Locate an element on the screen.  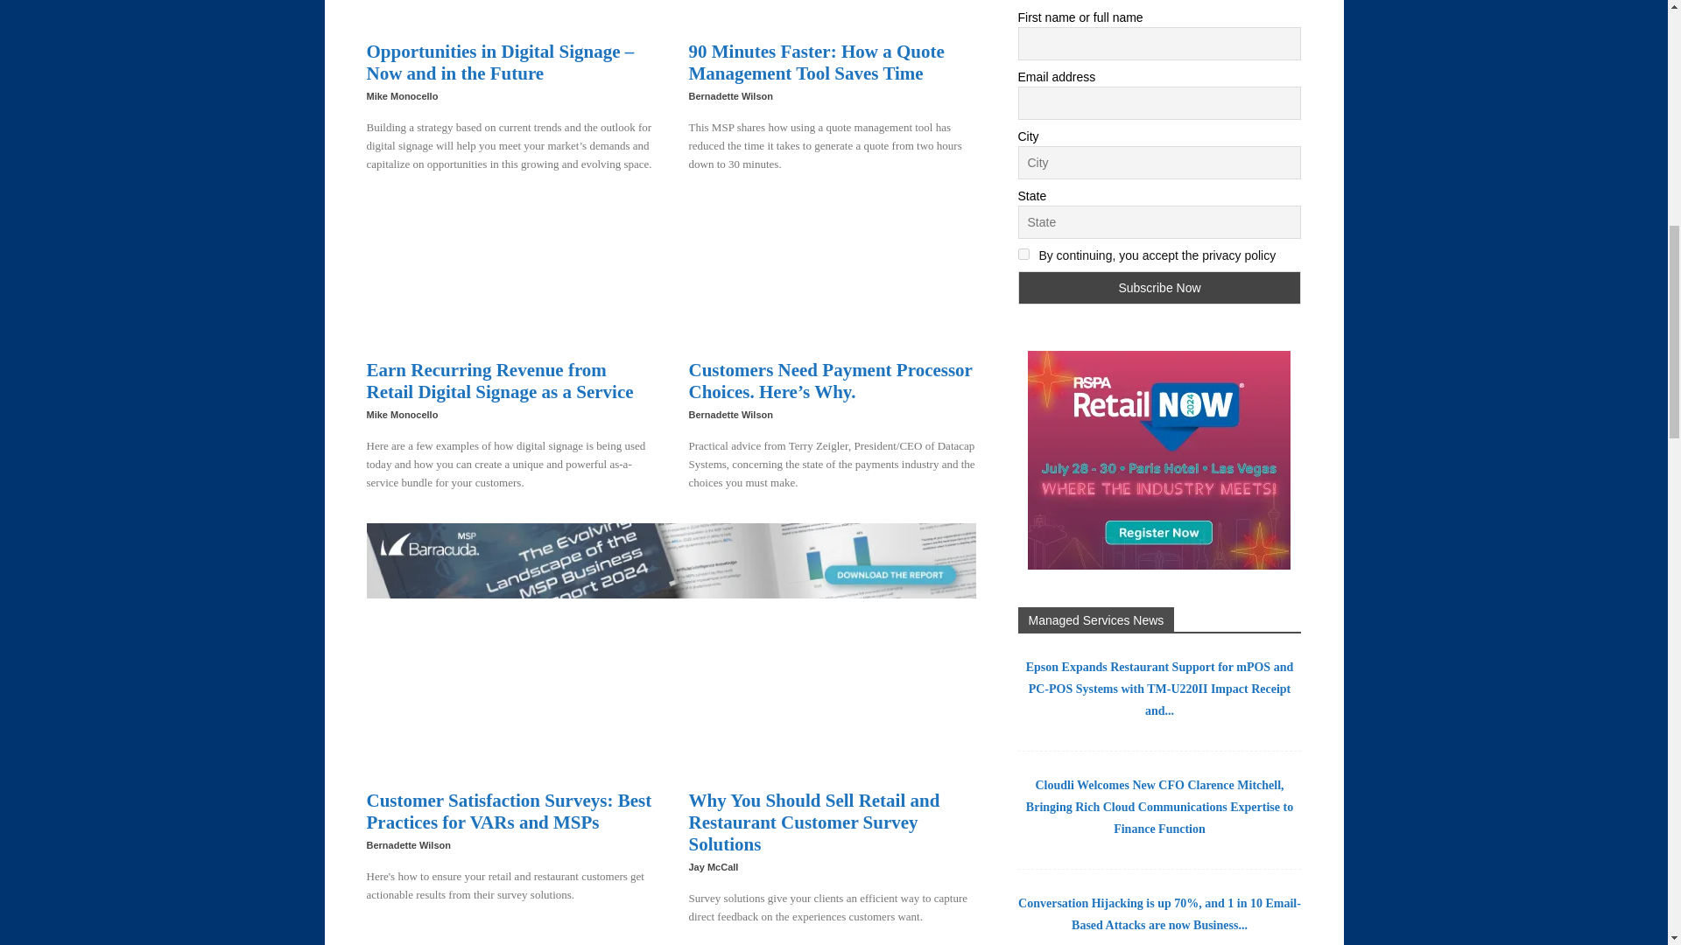
on is located at coordinates (1023, 254).